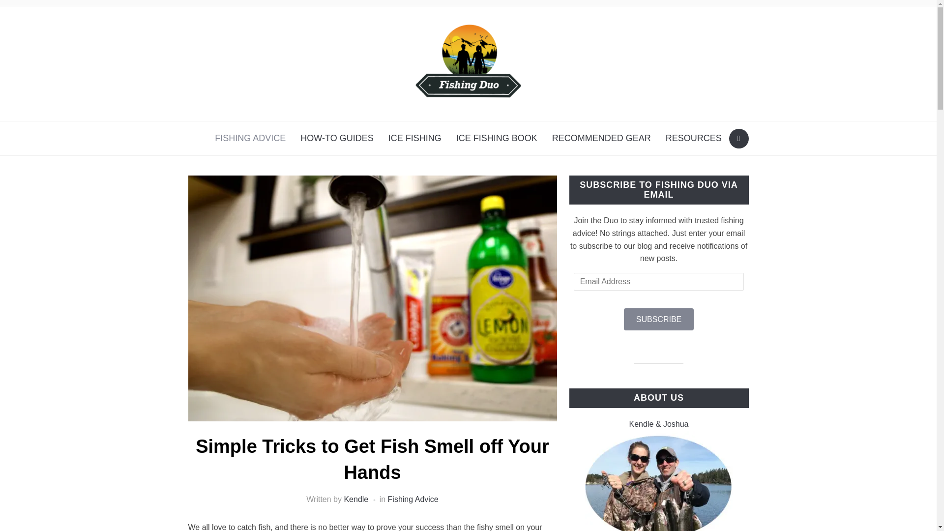 The image size is (944, 531). I want to click on Fishing Advice, so click(413, 499).